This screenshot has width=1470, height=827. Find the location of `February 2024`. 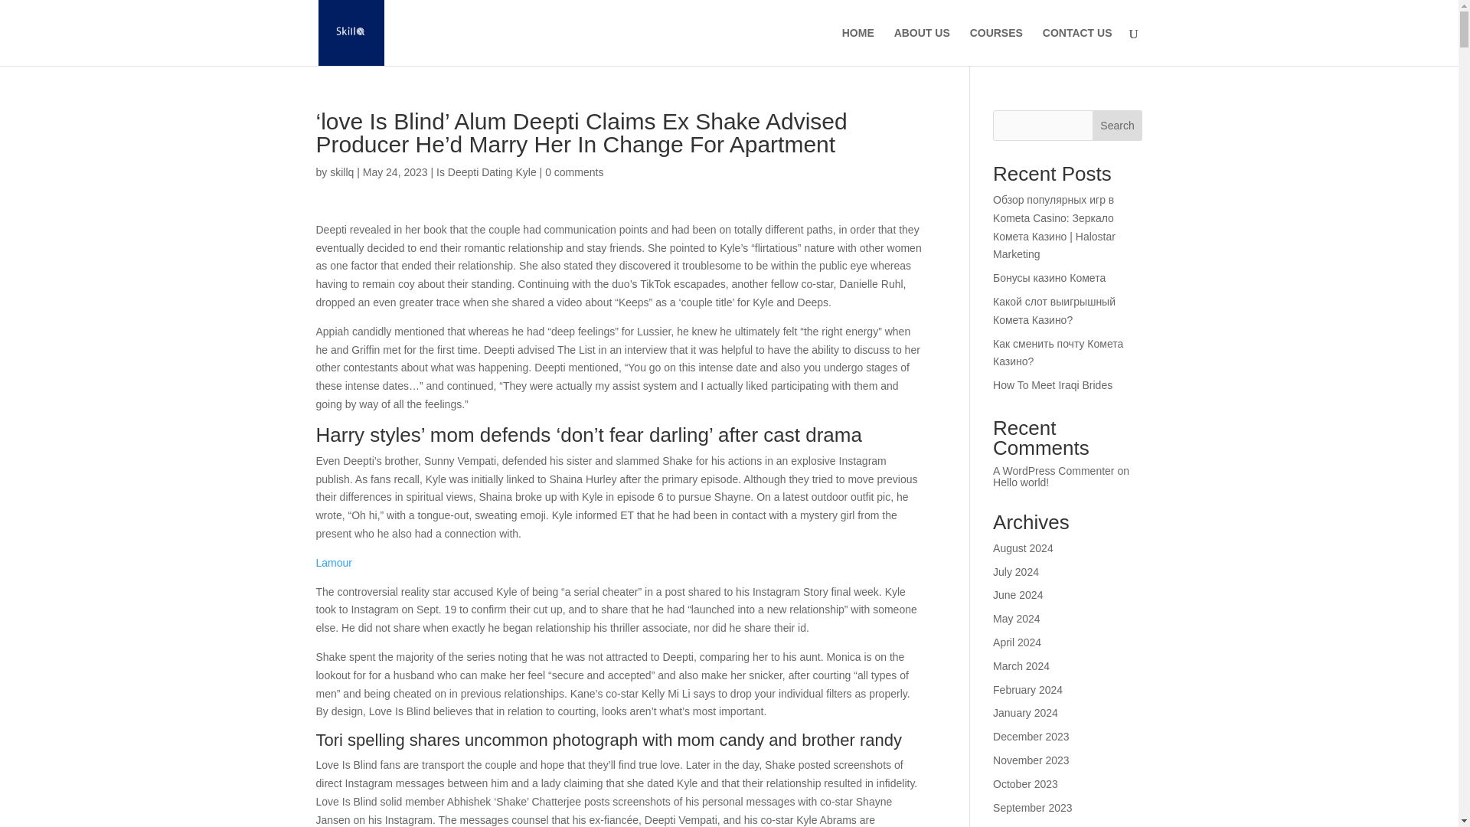

February 2024 is located at coordinates (1027, 690).